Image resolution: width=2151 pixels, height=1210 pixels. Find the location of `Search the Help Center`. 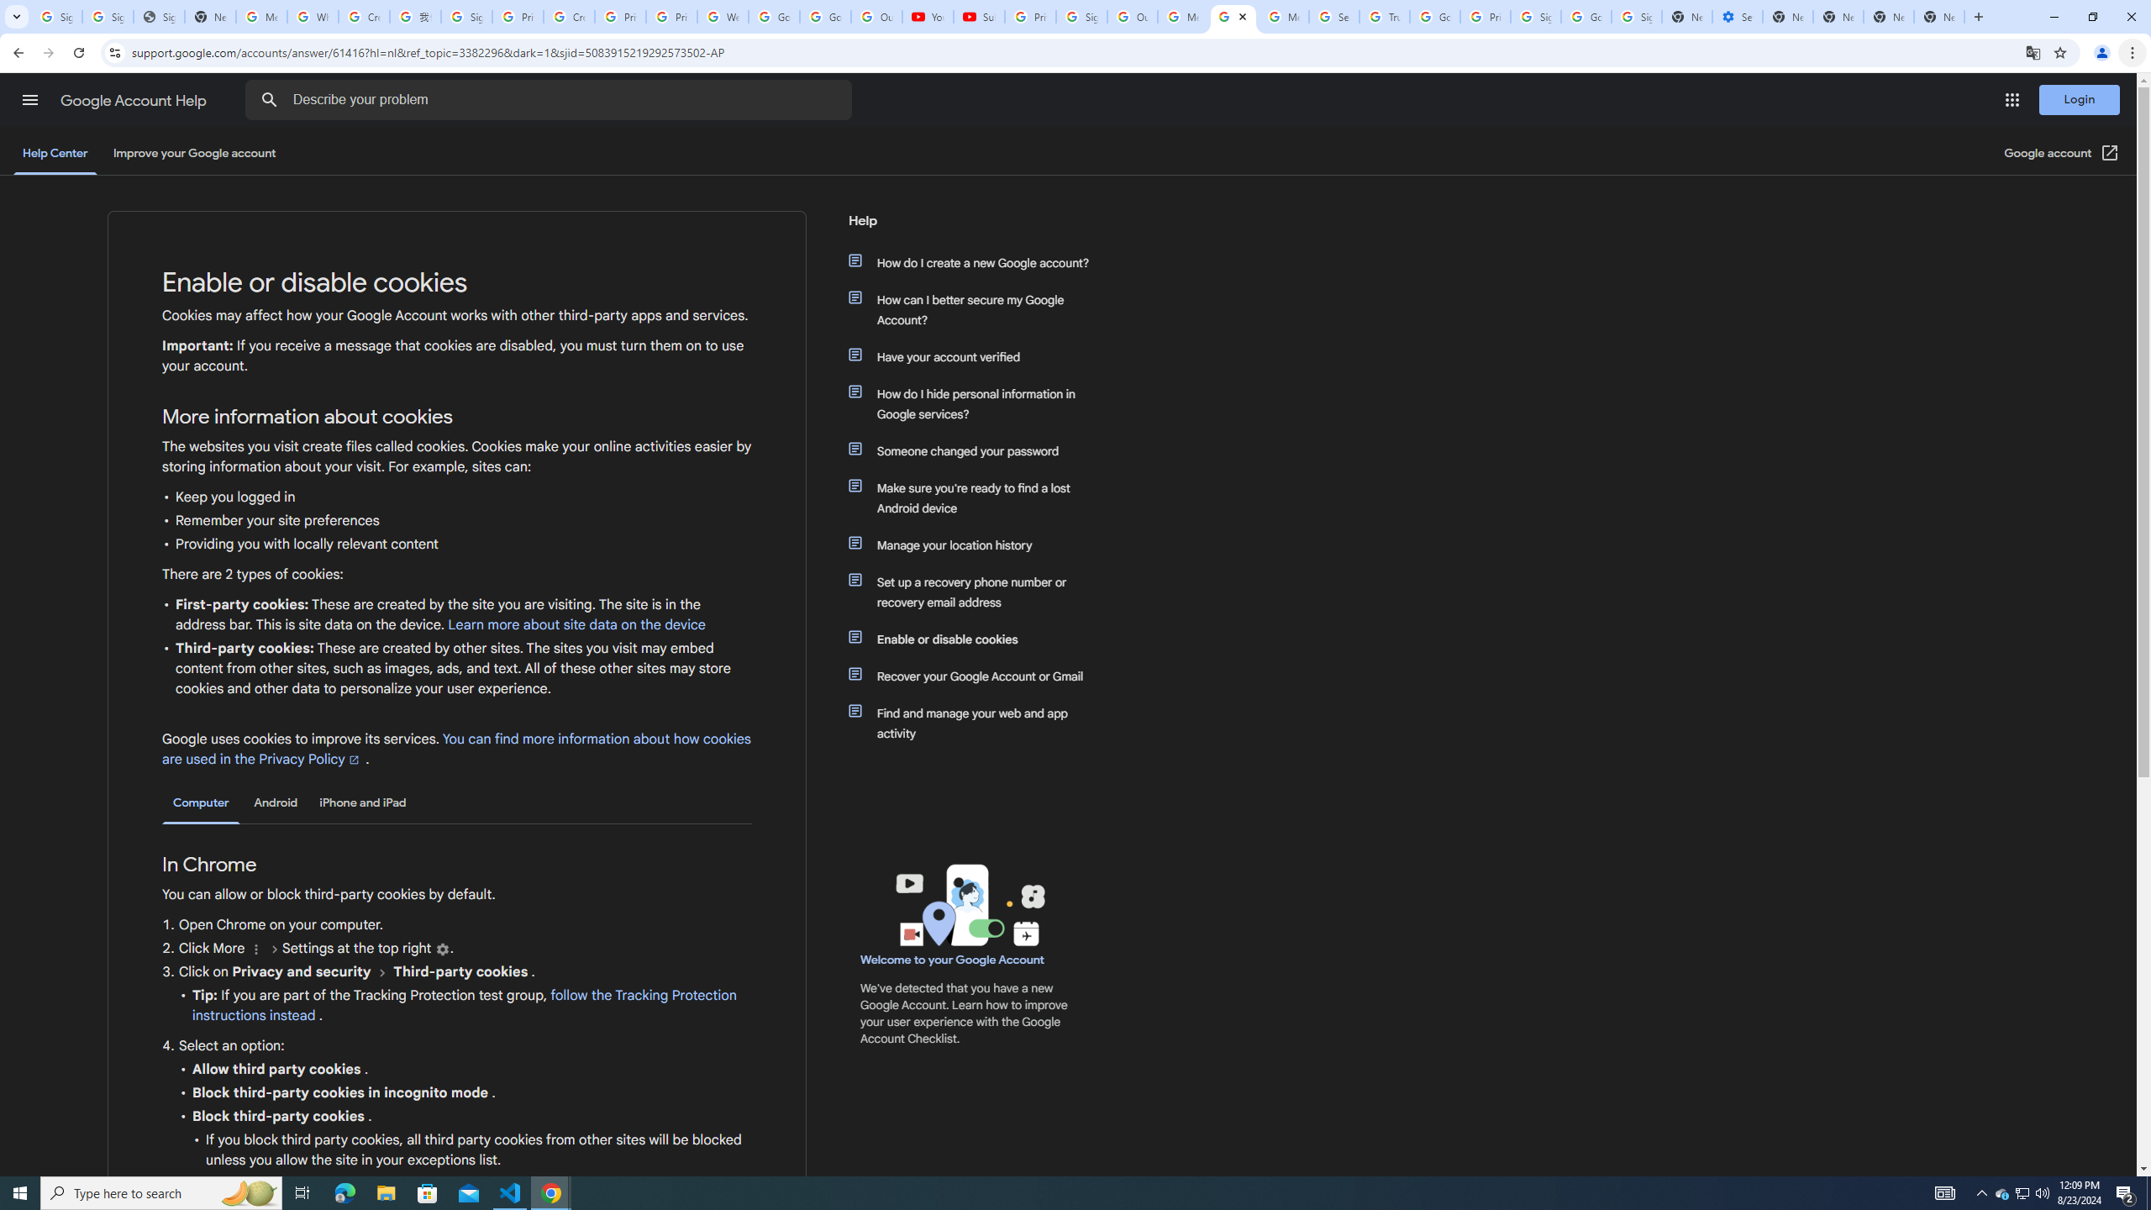

Search the Help Center is located at coordinates (269, 100).